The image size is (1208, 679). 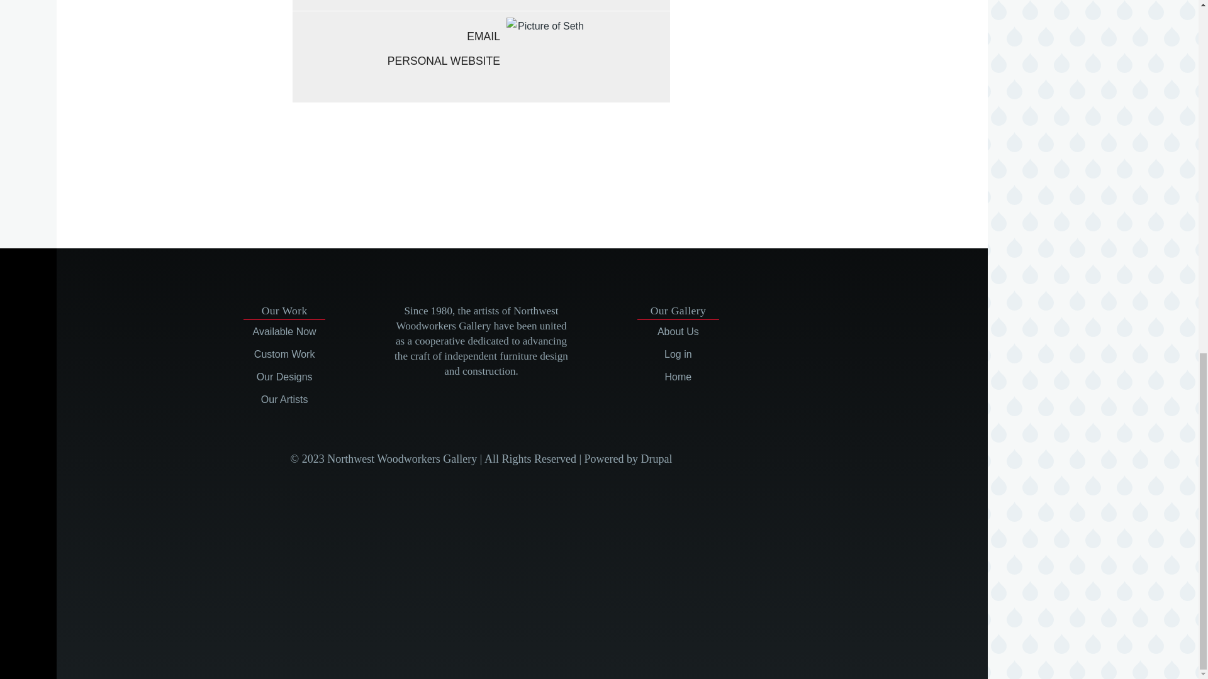 What do you see at coordinates (284, 399) in the screenshot?
I see `Our Artists` at bounding box center [284, 399].